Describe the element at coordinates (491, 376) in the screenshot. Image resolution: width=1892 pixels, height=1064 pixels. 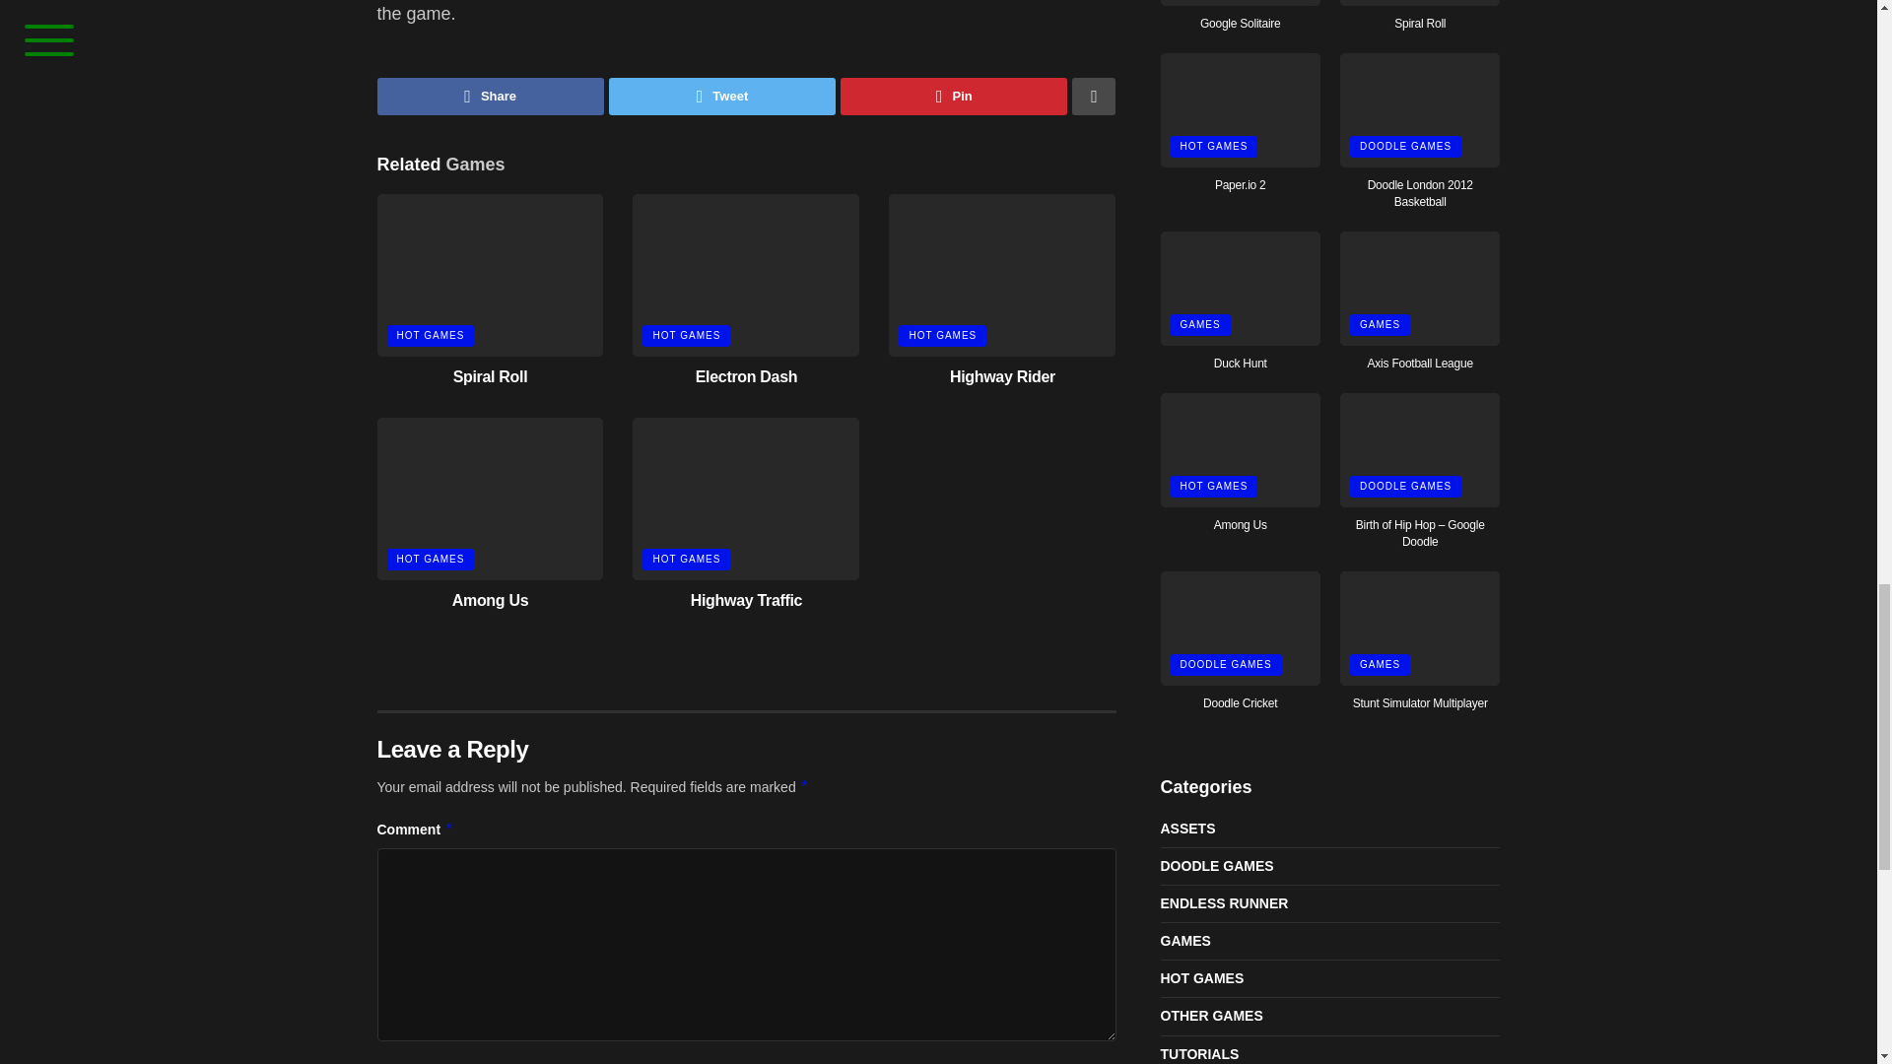
I see `Spiral Roll` at that location.